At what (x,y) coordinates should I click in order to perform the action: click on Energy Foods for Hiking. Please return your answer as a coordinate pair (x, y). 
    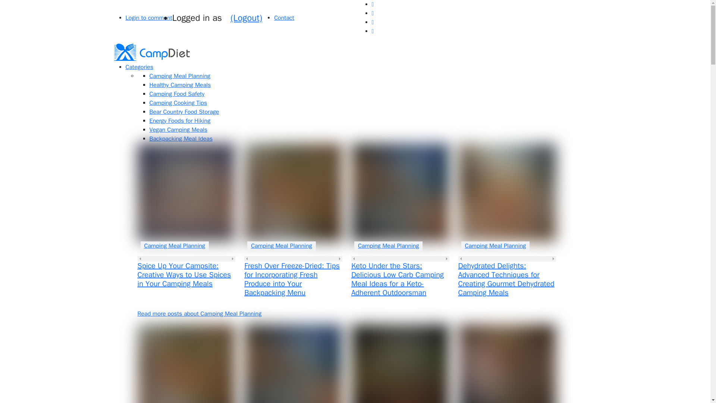
    Looking at the image, I should click on (180, 121).